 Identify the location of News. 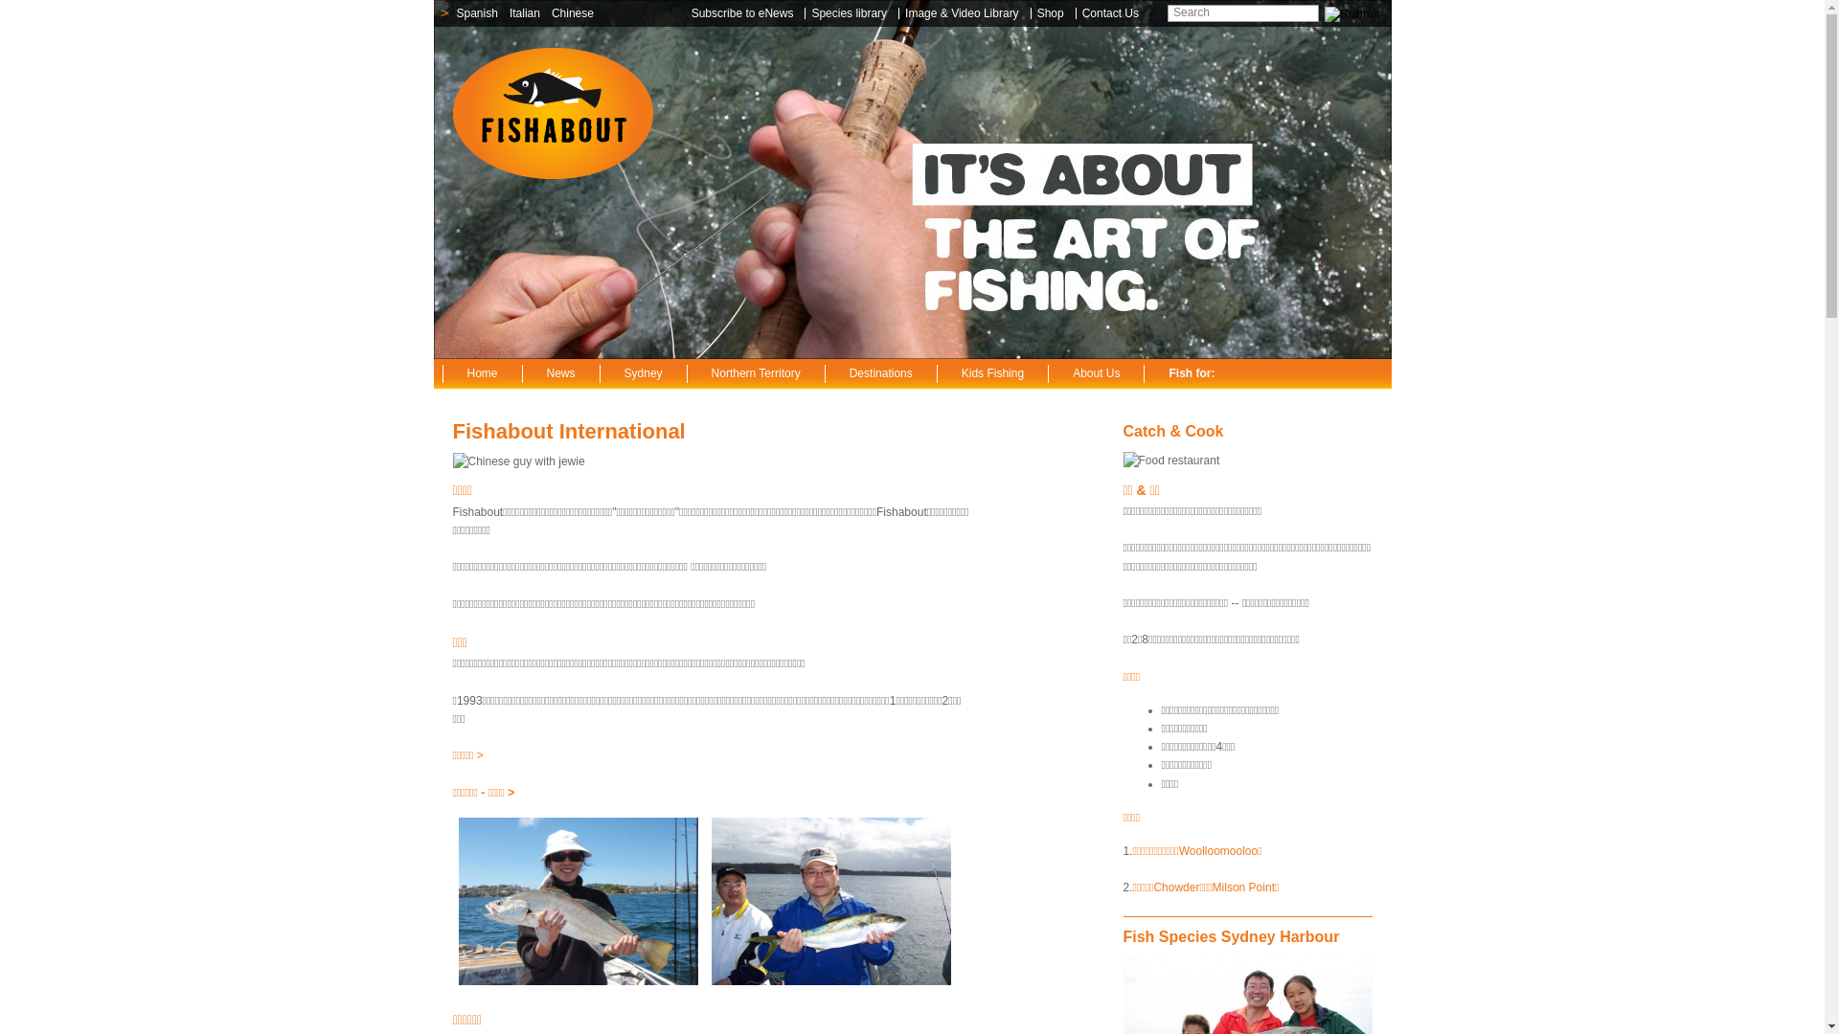
(561, 373).